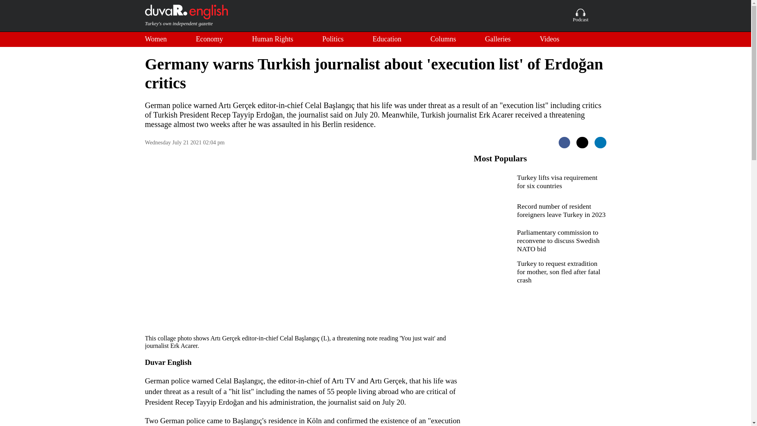 Image resolution: width=757 pixels, height=426 pixels. What do you see at coordinates (186, 16) in the screenshot?
I see `Duvar English` at bounding box center [186, 16].